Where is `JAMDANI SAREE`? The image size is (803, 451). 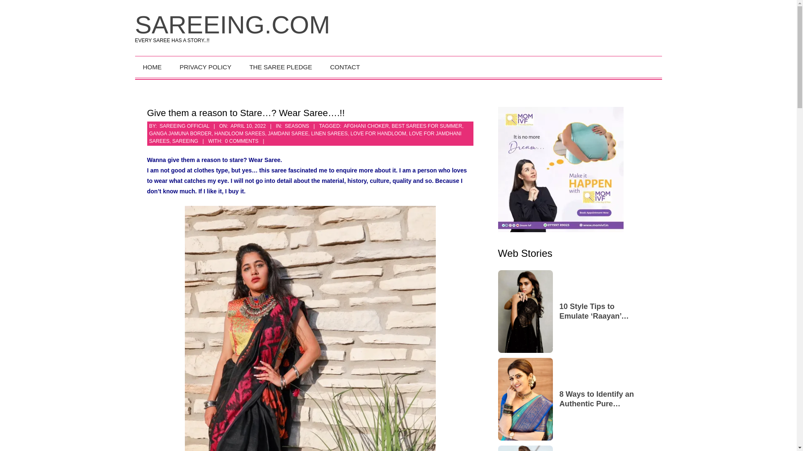 JAMDANI SAREE is located at coordinates (288, 134).